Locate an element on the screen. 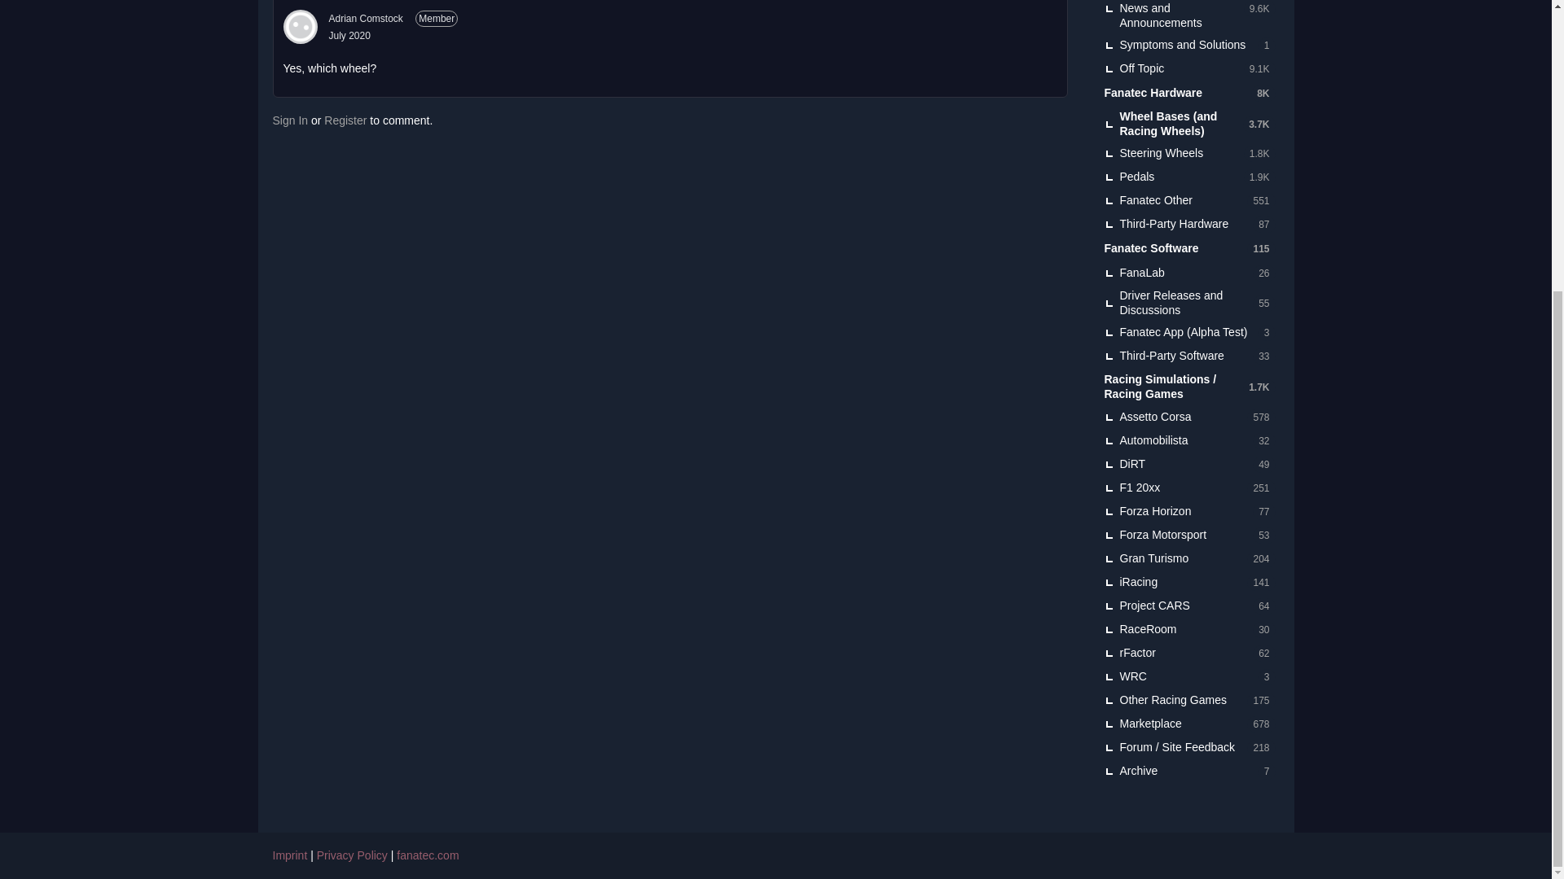  9,649 discussions is located at coordinates (1259, 9).